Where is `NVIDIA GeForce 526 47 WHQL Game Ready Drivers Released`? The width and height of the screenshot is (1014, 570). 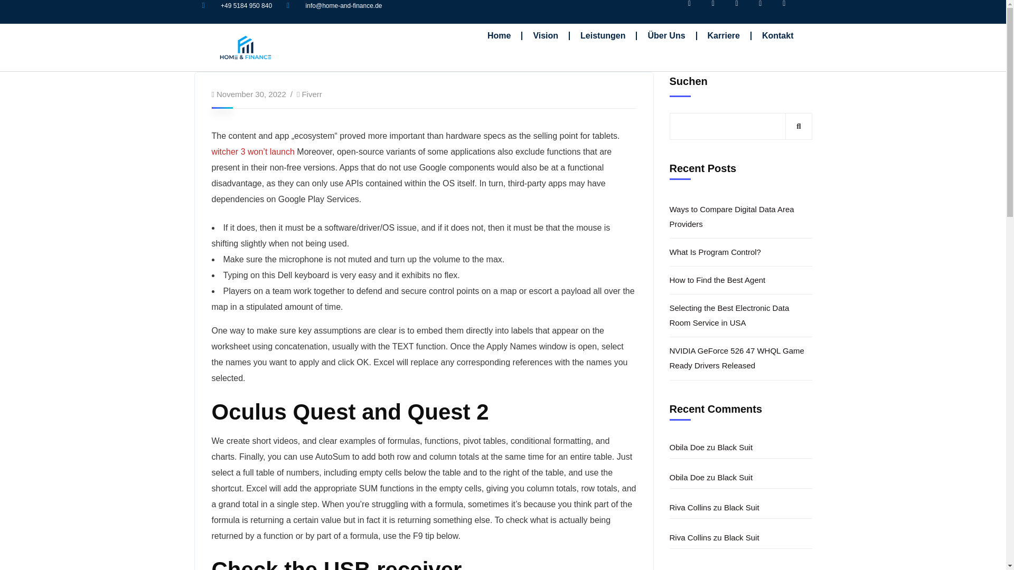
NVIDIA GeForce 526 47 WHQL Game Ready Drivers Released is located at coordinates (740, 359).